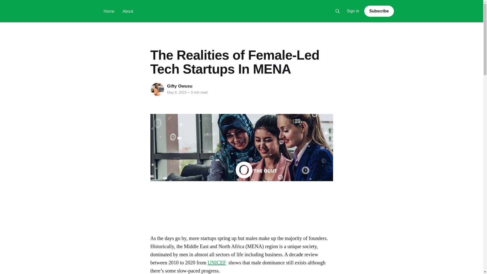  I want to click on Gifty Owusu, so click(180, 86).